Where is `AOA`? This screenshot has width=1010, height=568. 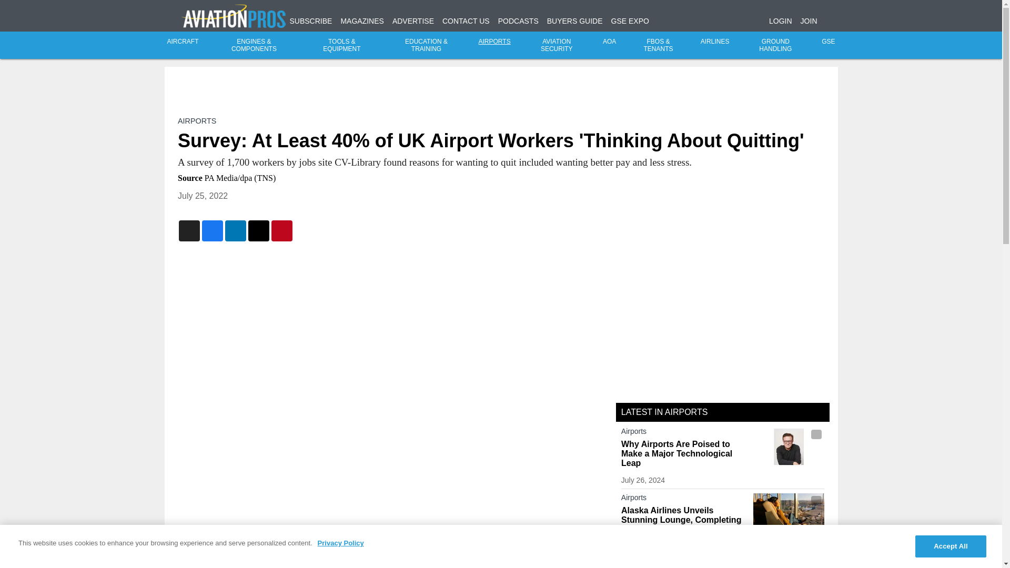 AOA is located at coordinates (609, 42).